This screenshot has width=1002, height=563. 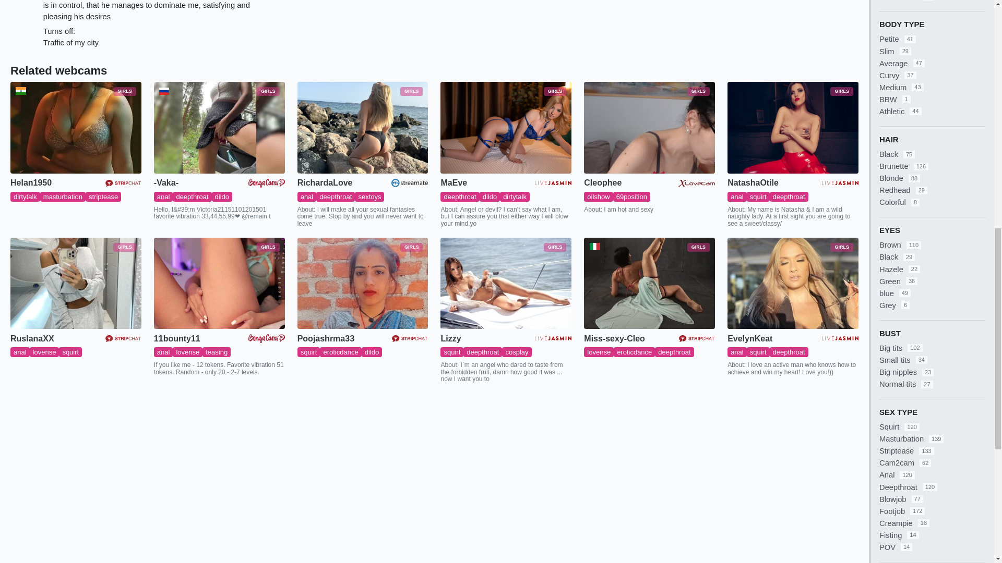 What do you see at coordinates (649, 283) in the screenshot?
I see `Miss-sexy-CleoLive Webcam` at bounding box center [649, 283].